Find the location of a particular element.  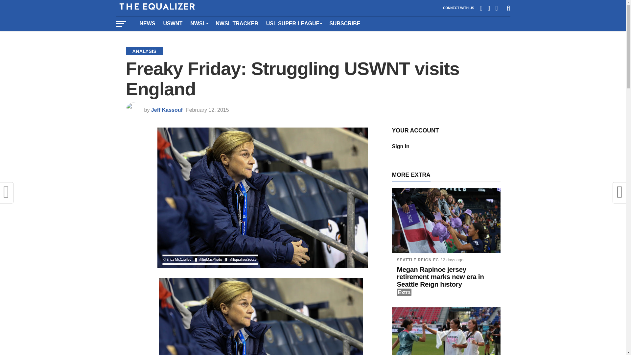

Posts by Jeff Kassouf is located at coordinates (167, 110).